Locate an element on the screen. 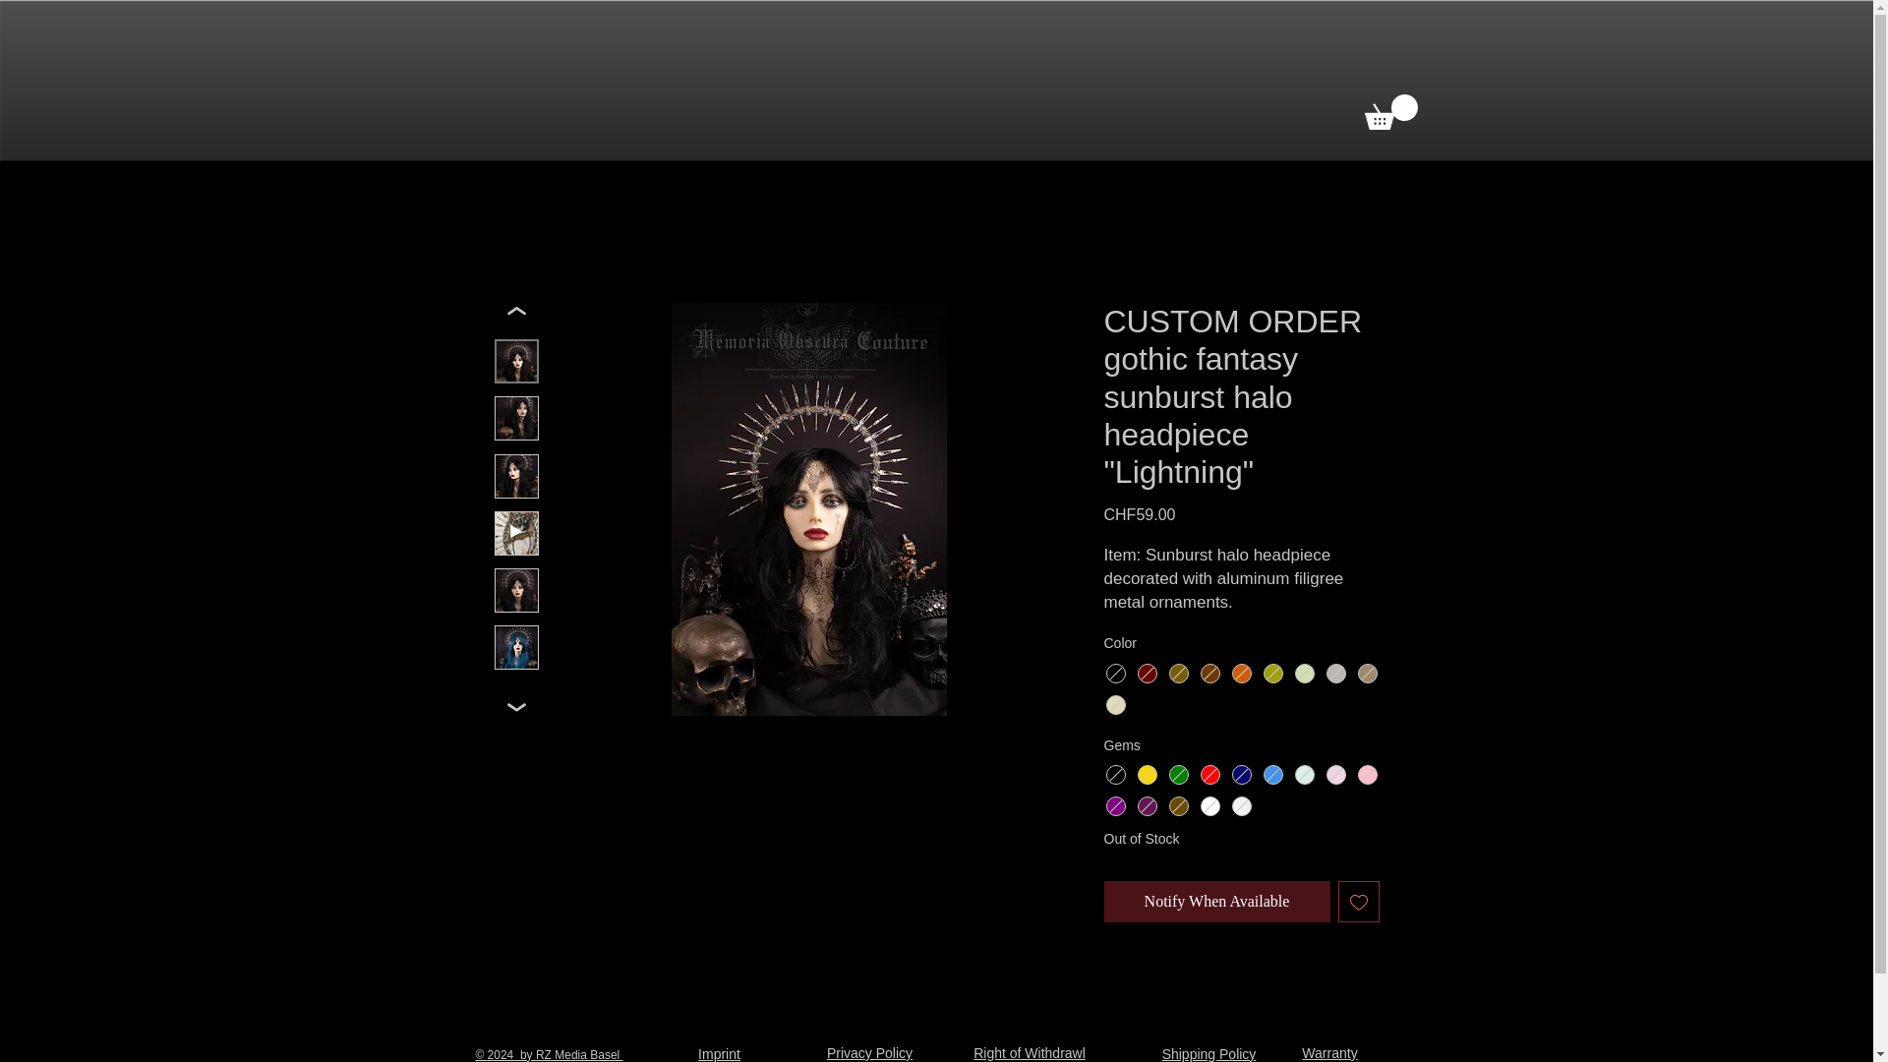 The height and width of the screenshot is (1062, 1888). Warranty is located at coordinates (1329, 1052).